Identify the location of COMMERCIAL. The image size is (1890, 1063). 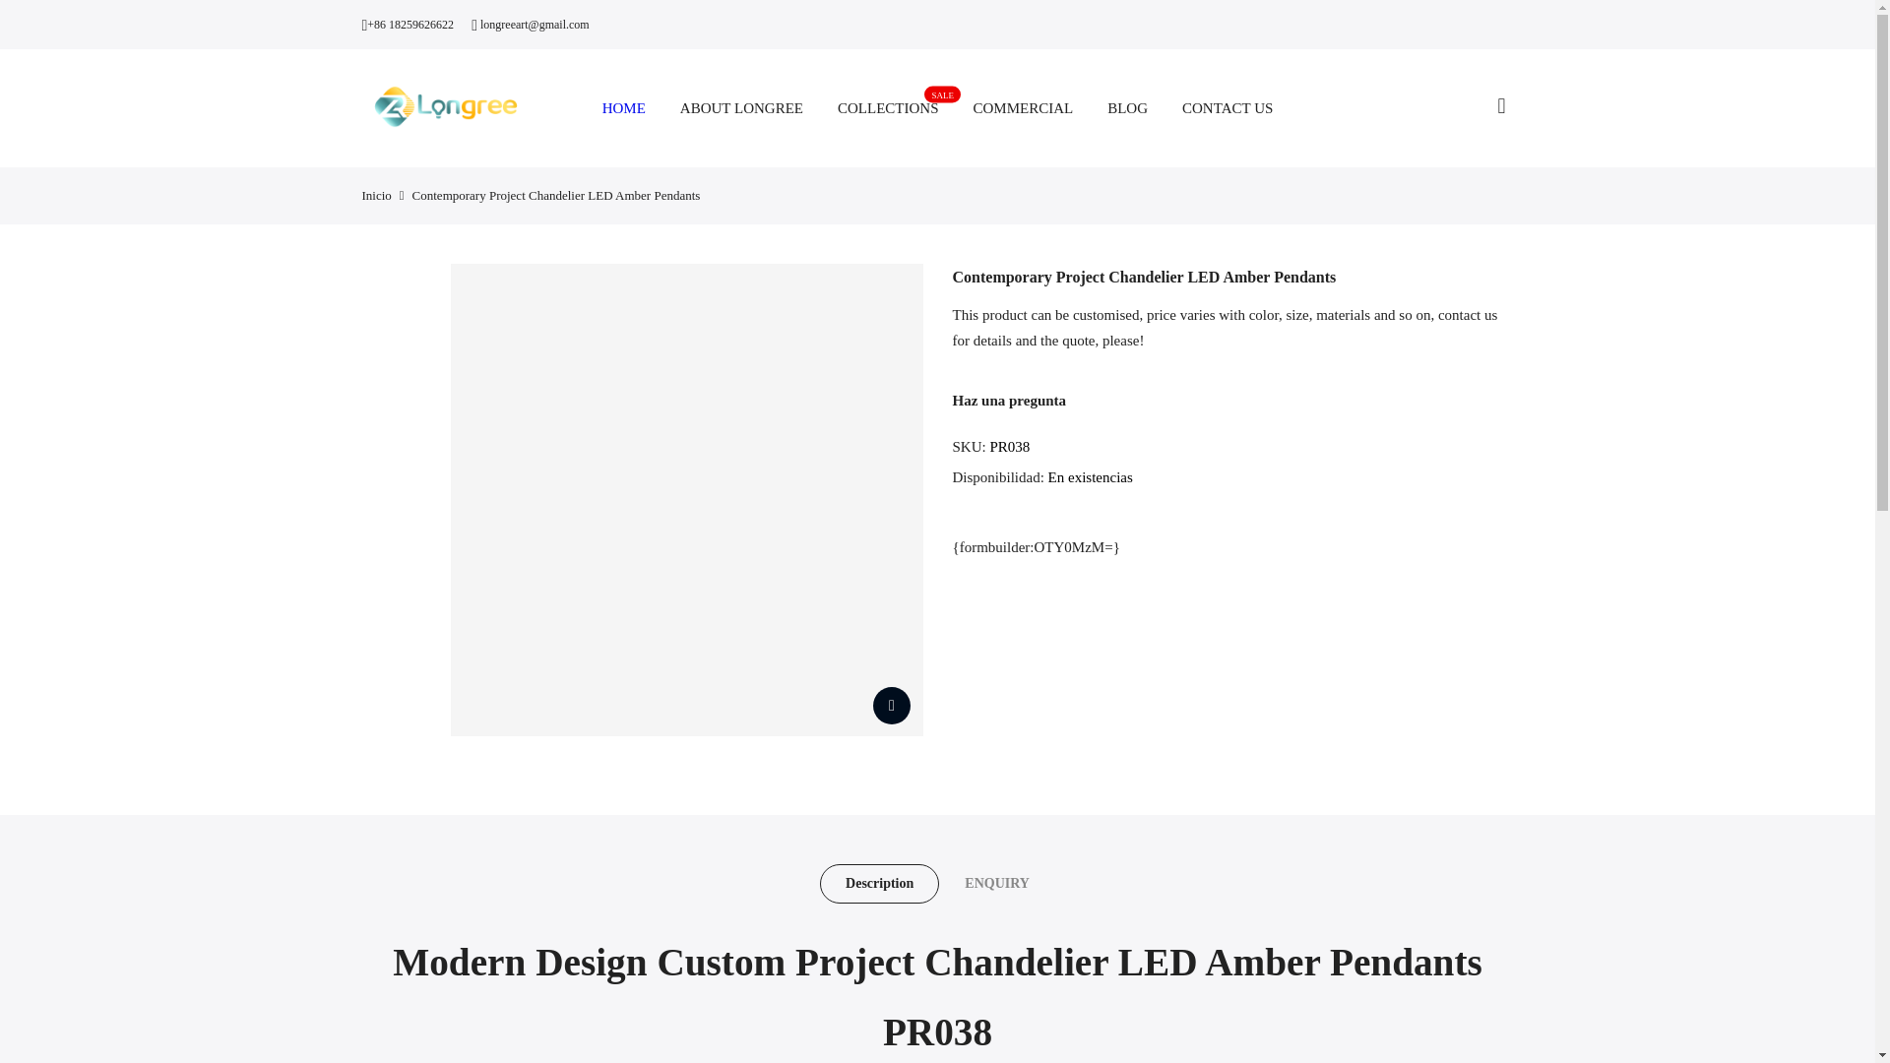
(1023, 107).